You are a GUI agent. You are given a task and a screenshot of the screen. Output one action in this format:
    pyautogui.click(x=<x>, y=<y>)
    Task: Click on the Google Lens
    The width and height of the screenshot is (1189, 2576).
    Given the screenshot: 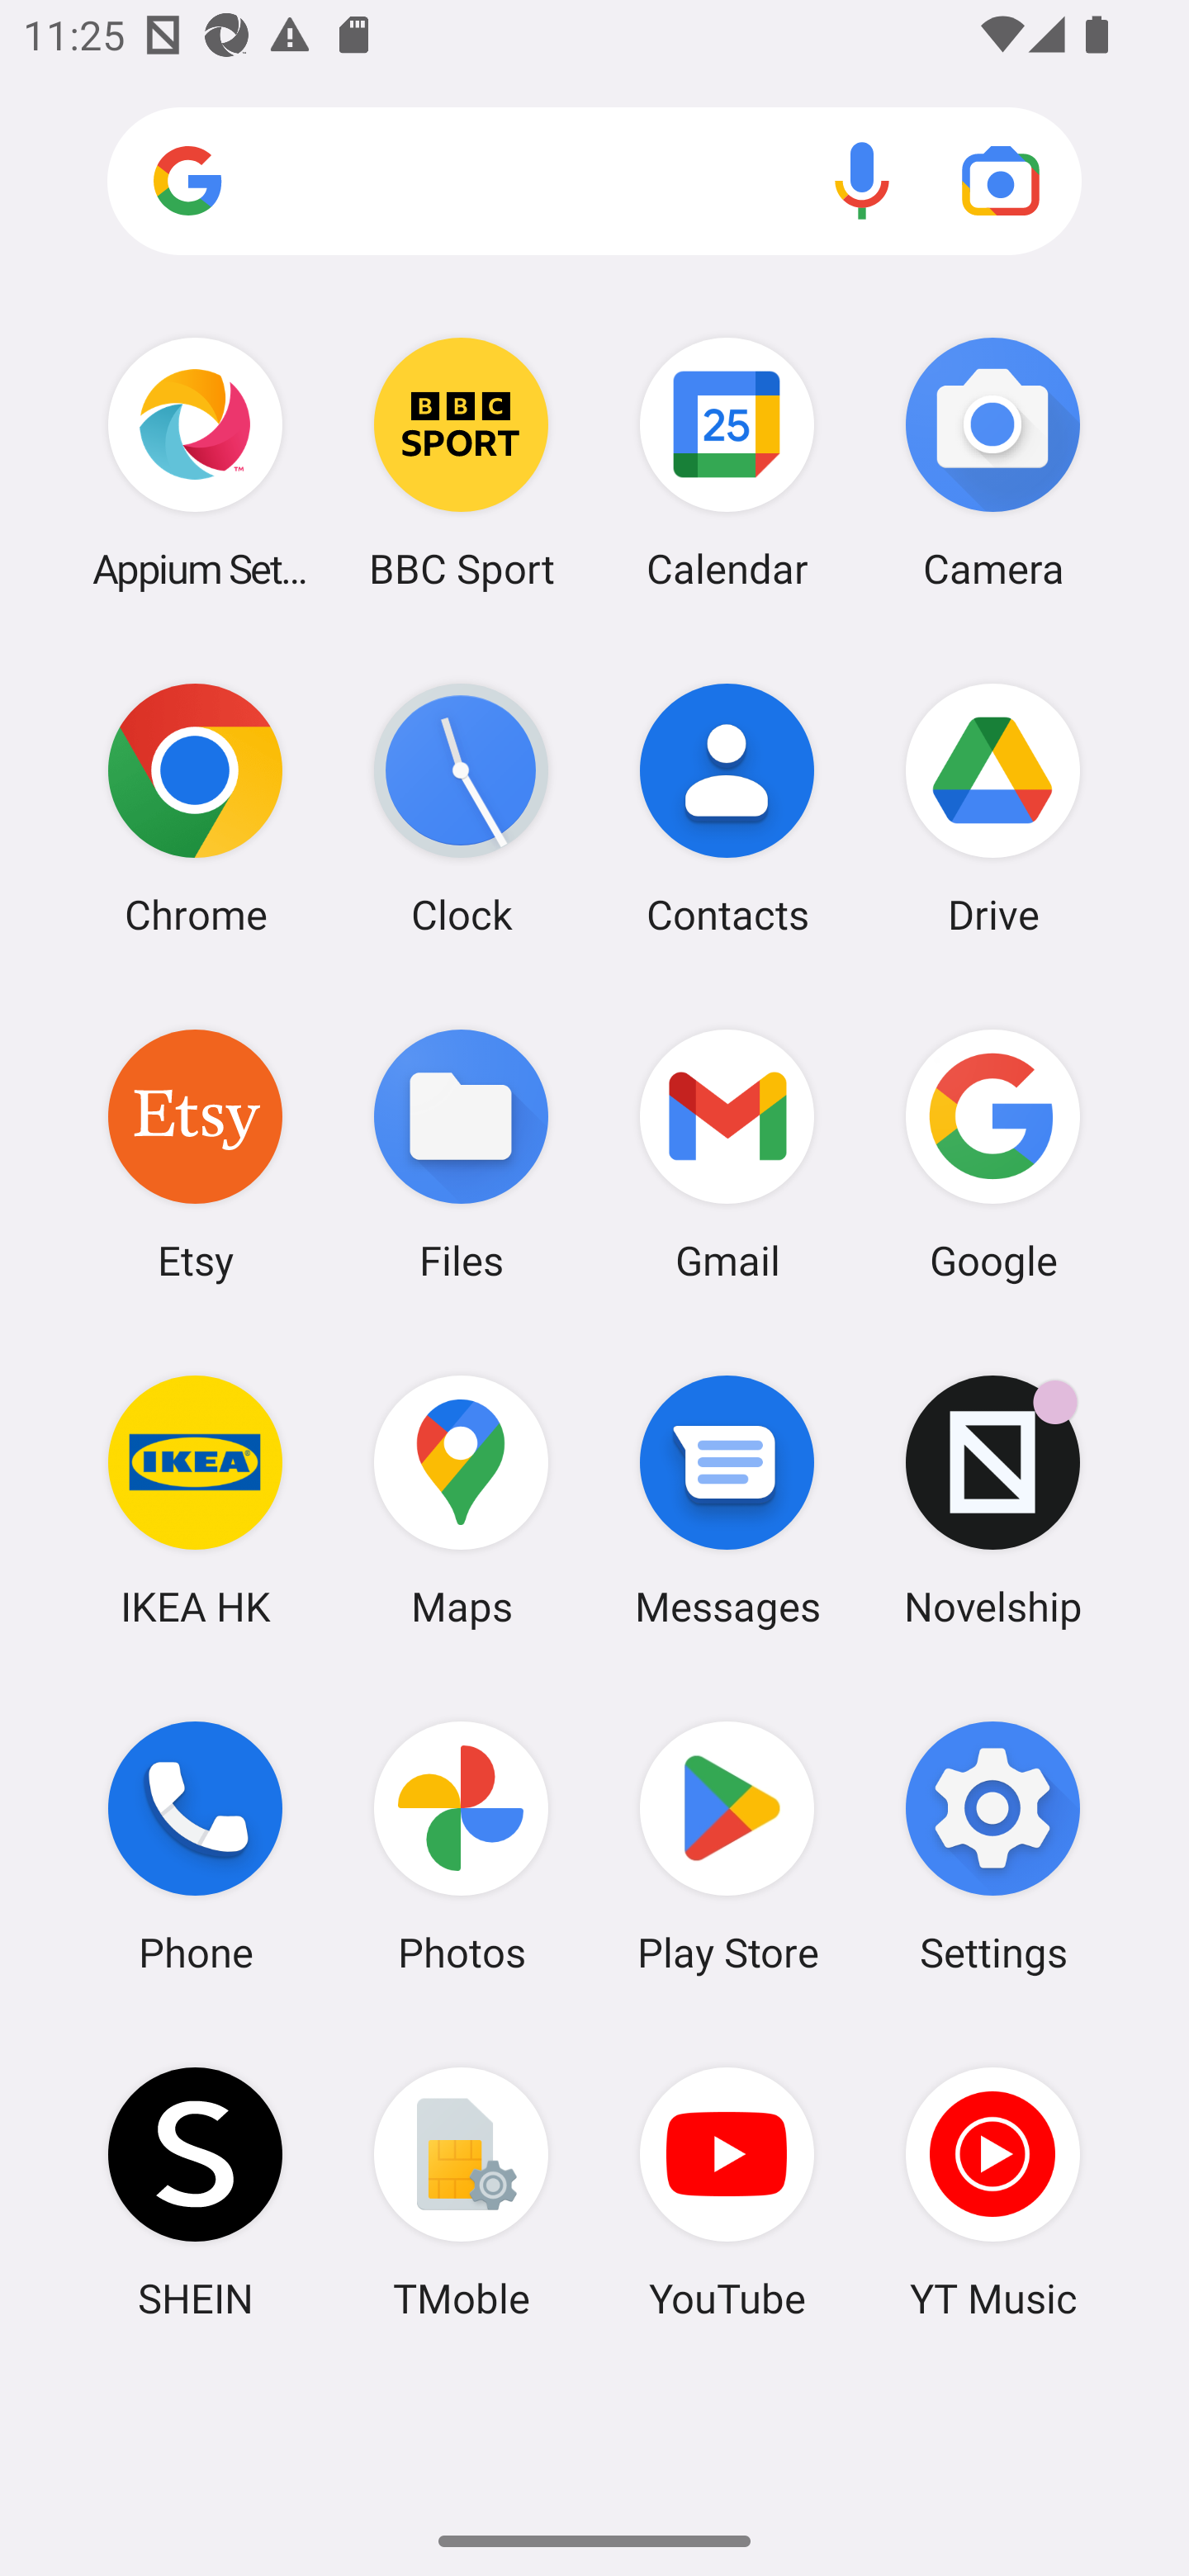 What is the action you would take?
    pyautogui.click(x=1001, y=180)
    